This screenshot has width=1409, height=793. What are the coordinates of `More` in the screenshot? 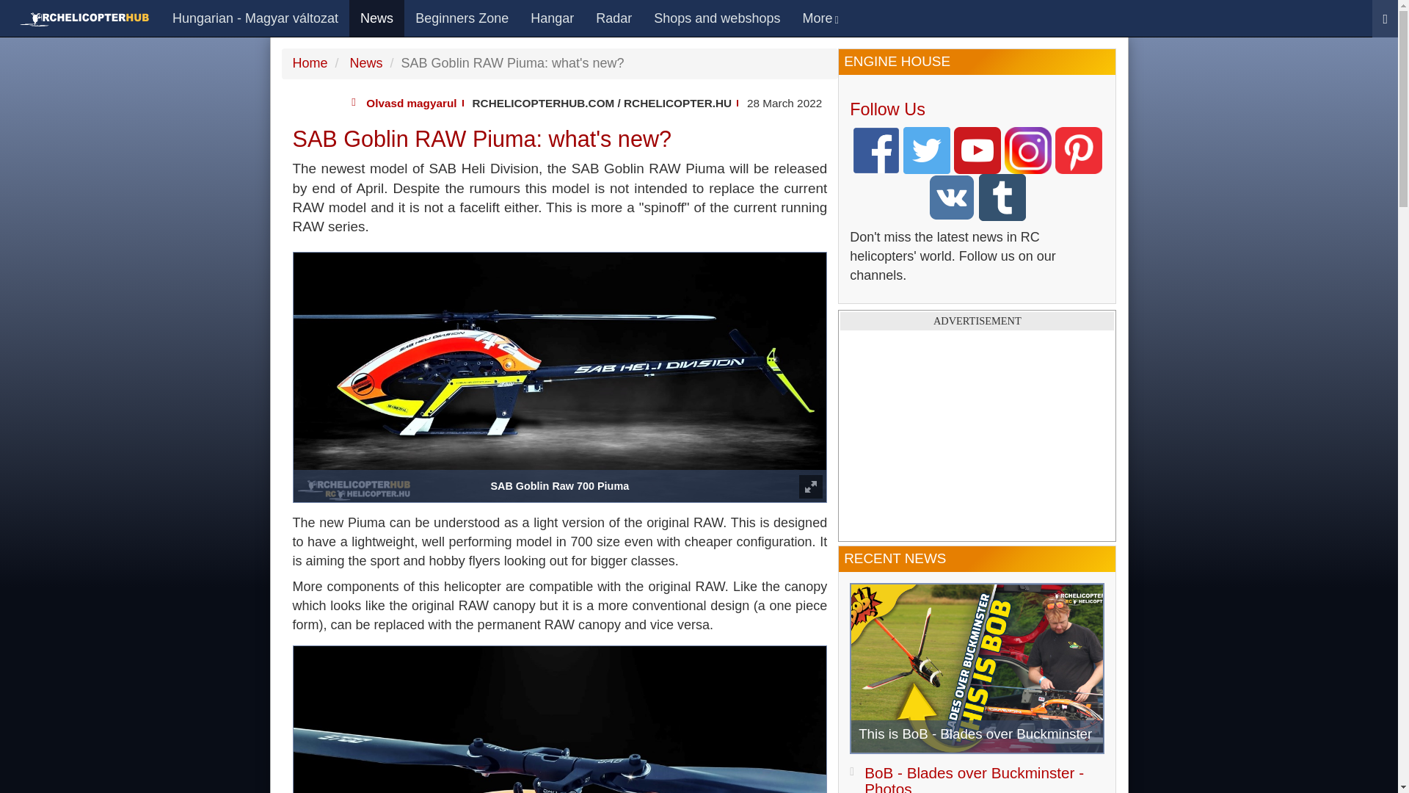 It's located at (820, 18).